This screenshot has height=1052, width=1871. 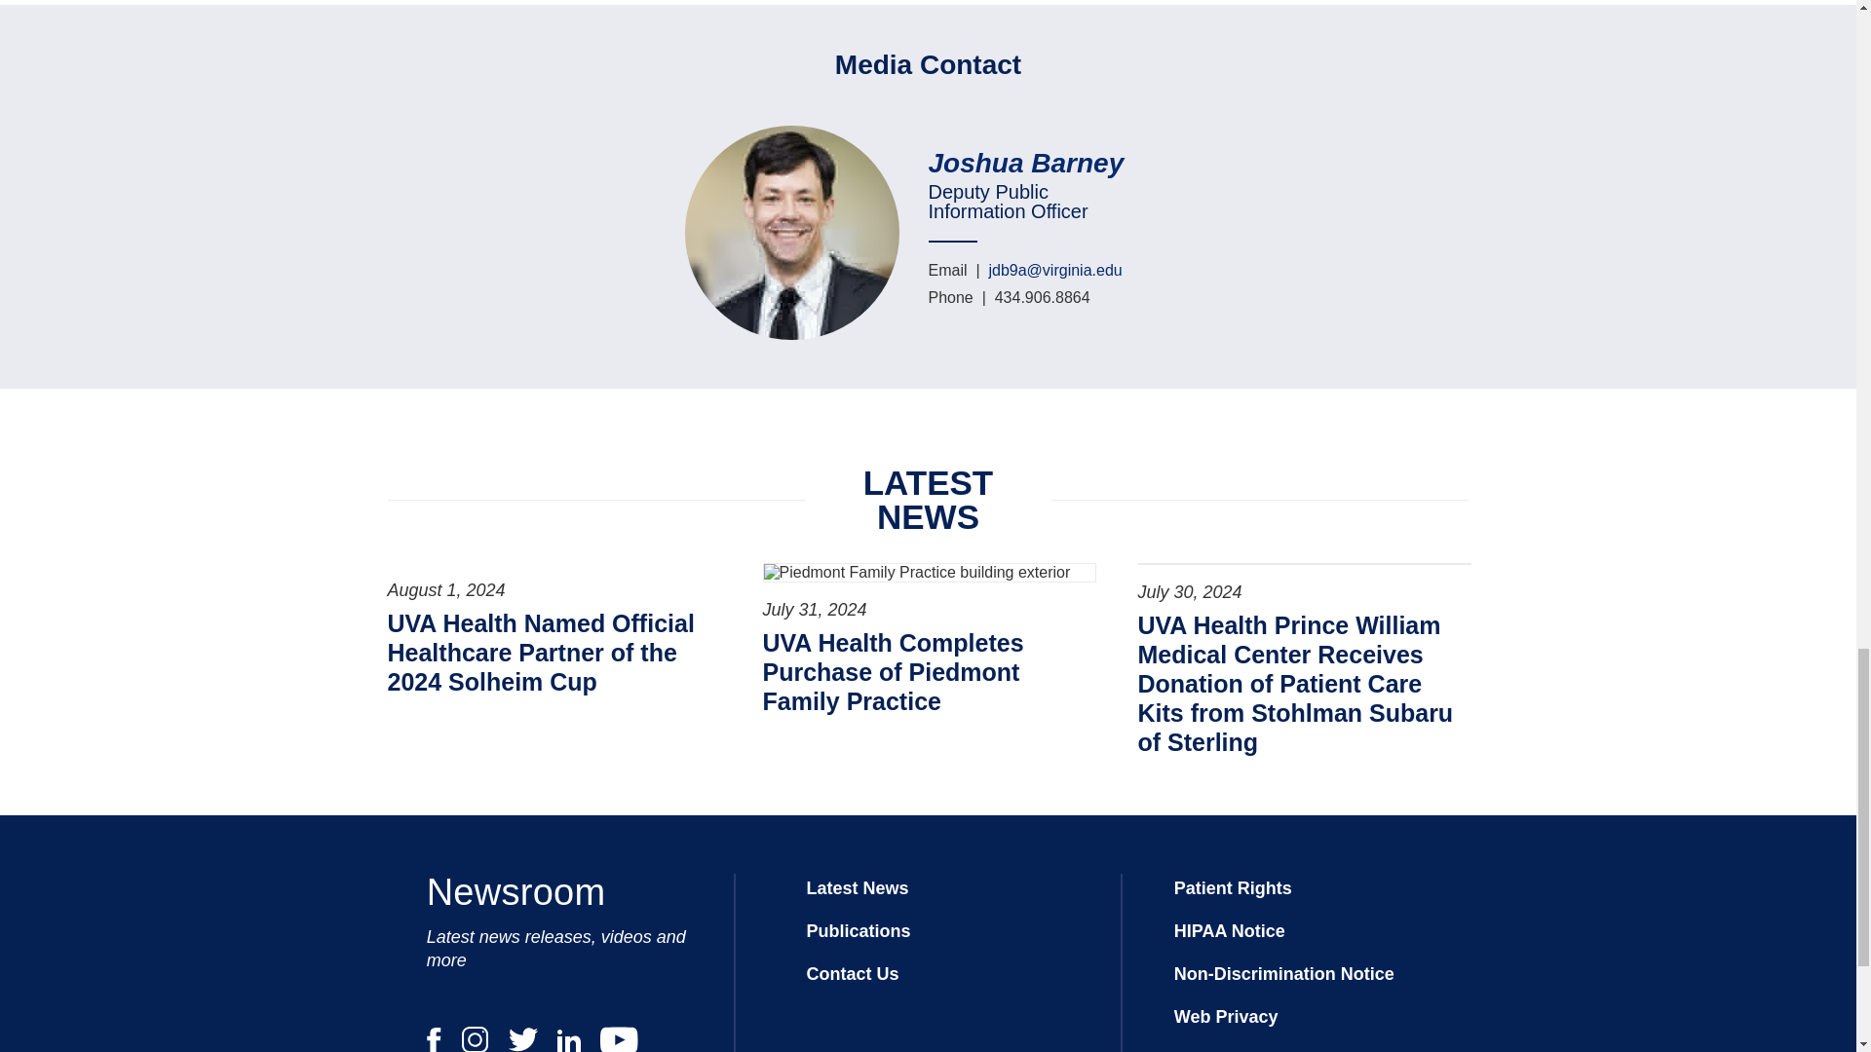 I want to click on UVA Health Completes Purchase of Piedmont Family Practice , so click(x=927, y=672).